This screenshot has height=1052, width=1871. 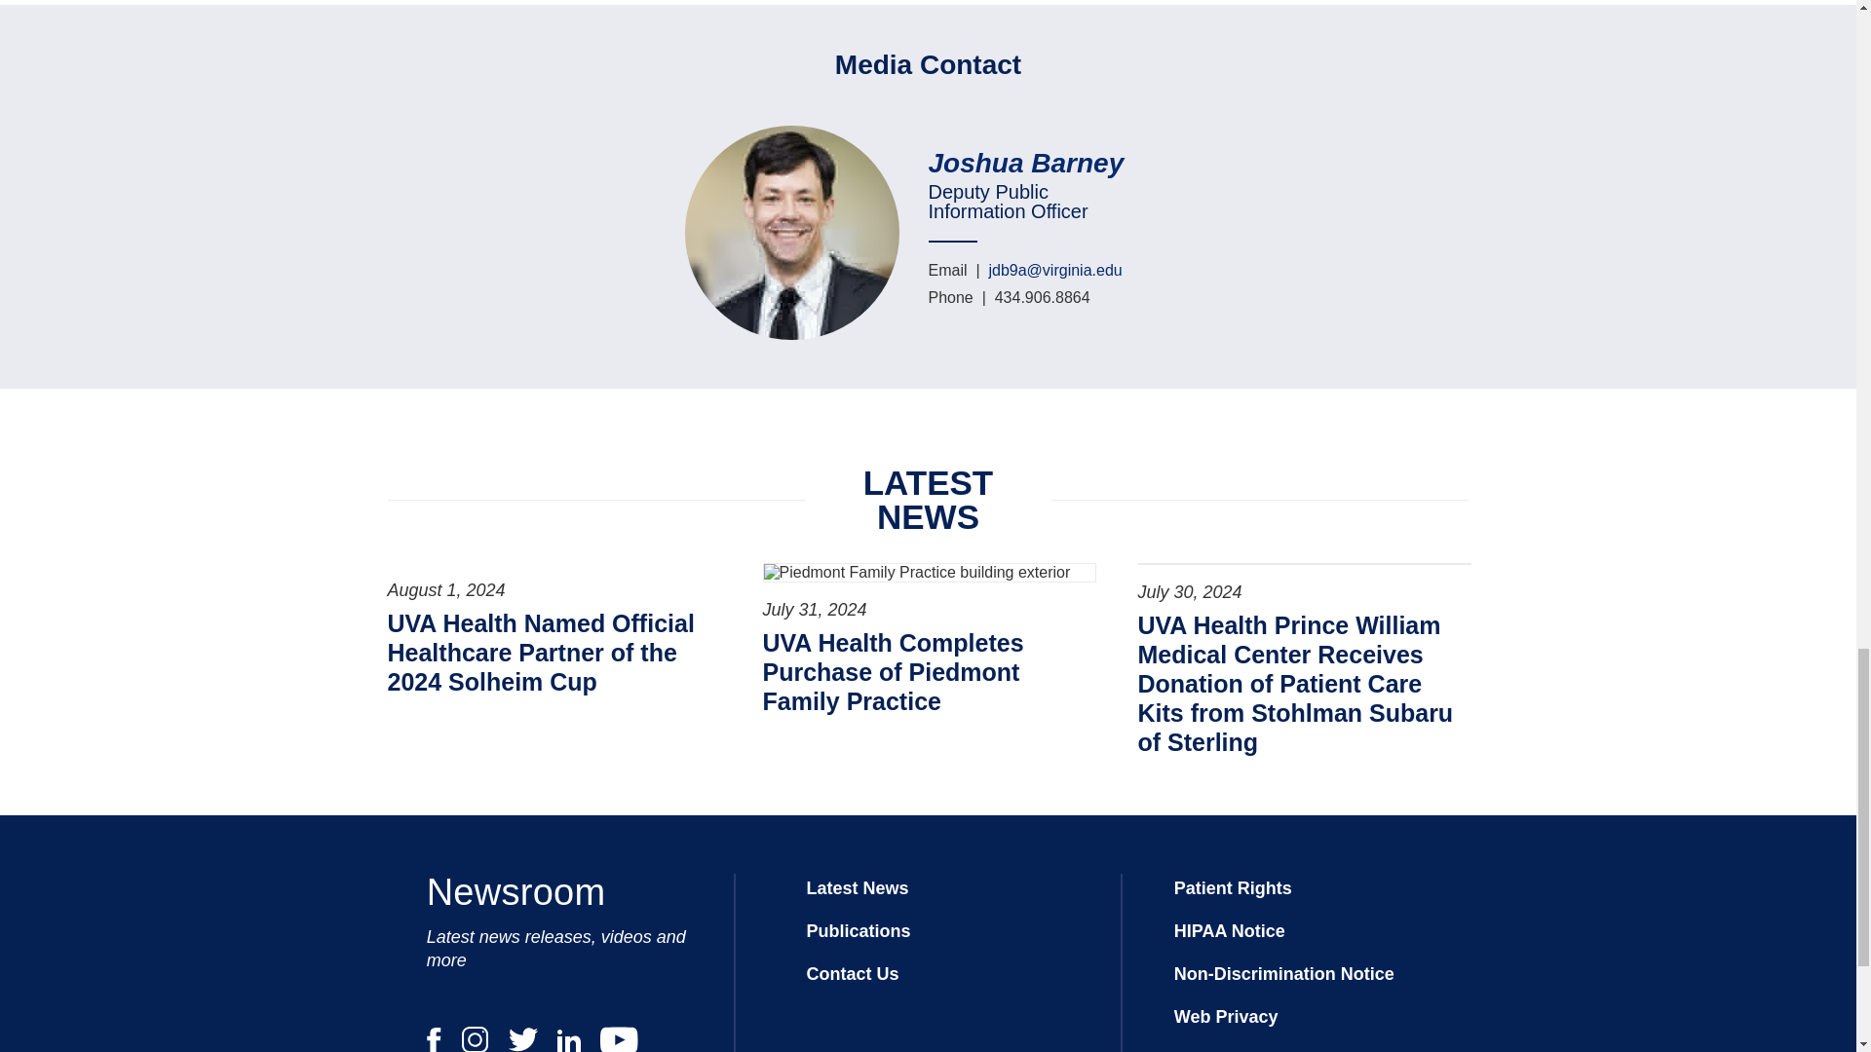 I want to click on UVA Health Completes Purchase of Piedmont Family Practice , so click(x=927, y=672).